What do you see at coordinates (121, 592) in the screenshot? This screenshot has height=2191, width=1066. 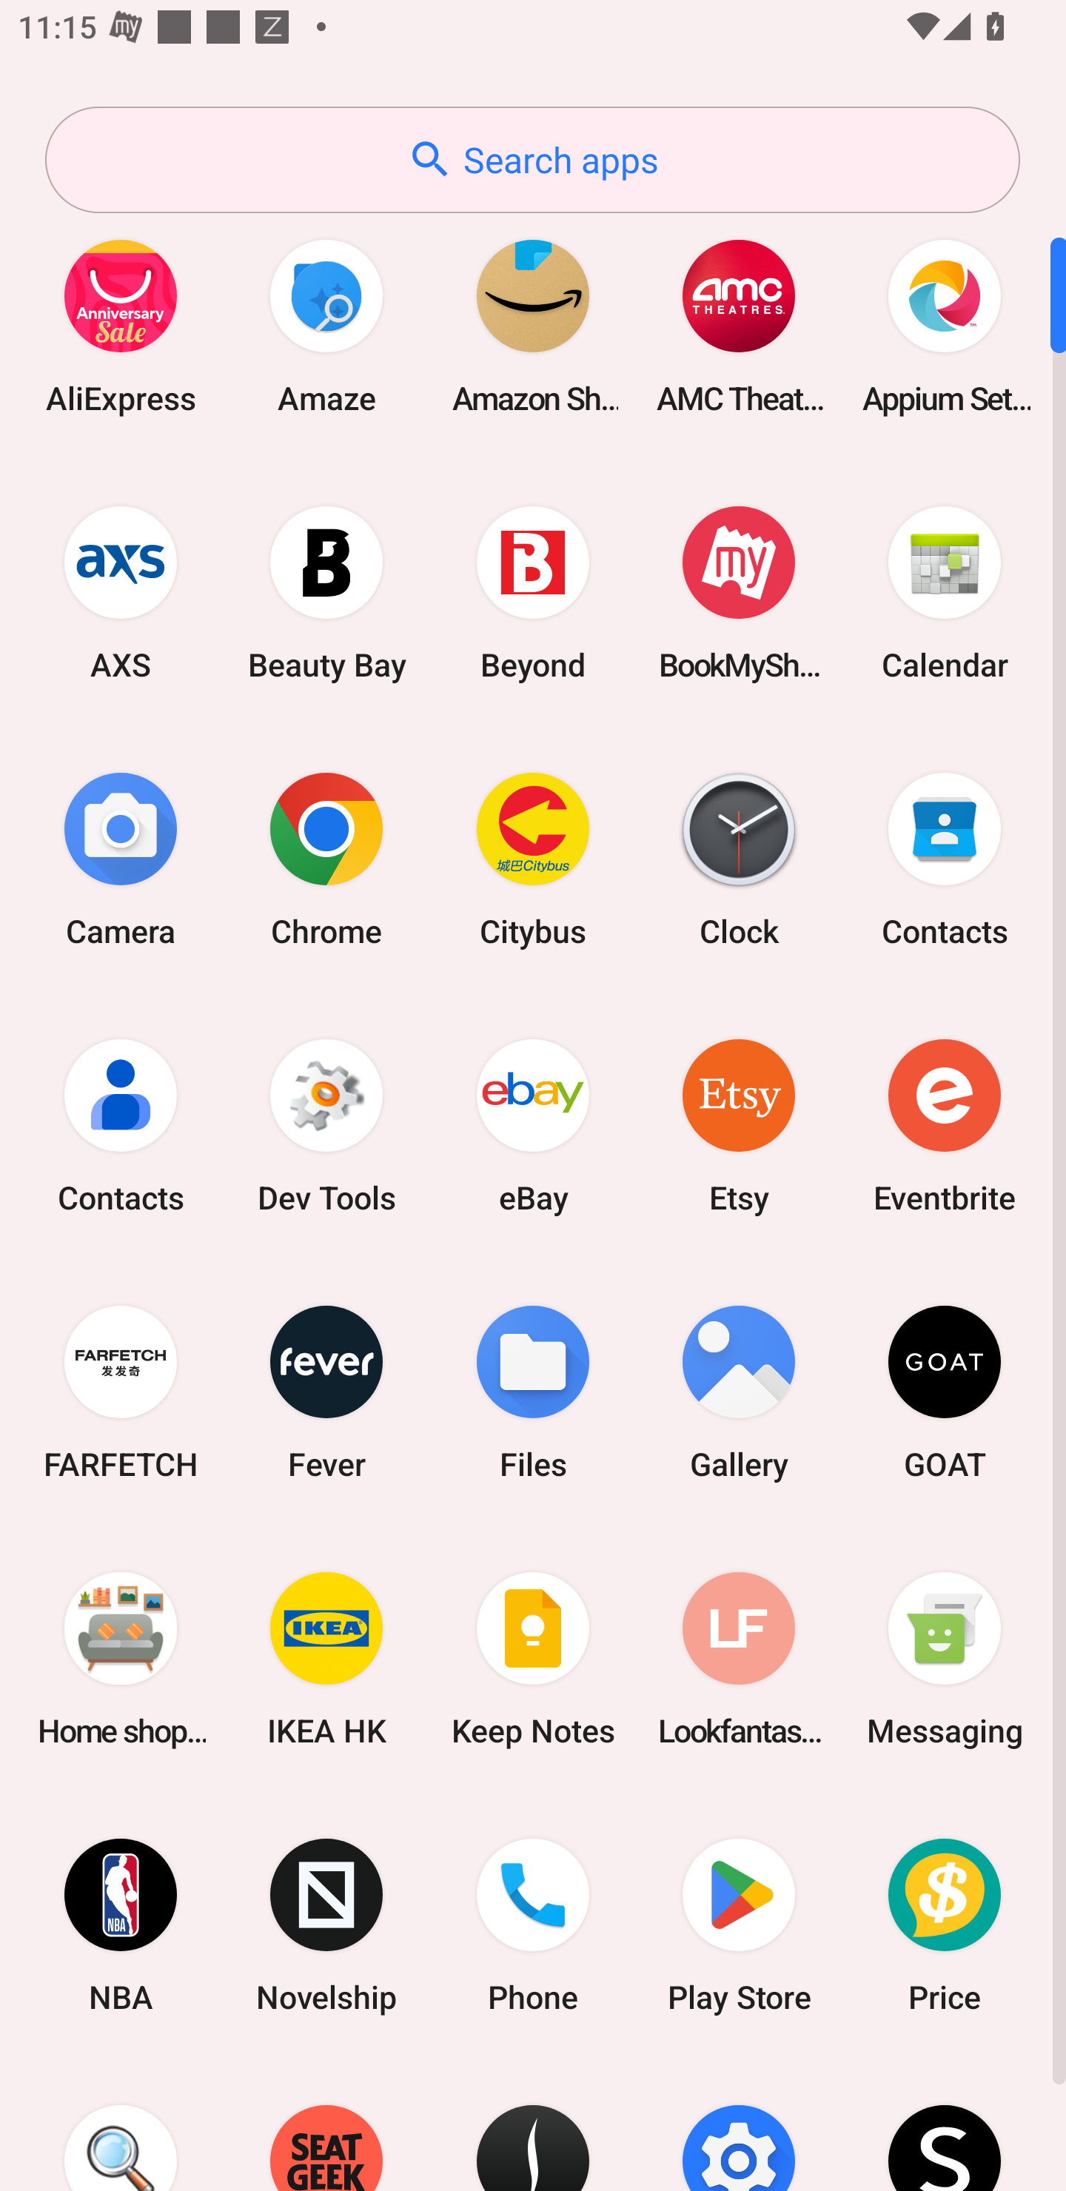 I see `AXS` at bounding box center [121, 592].